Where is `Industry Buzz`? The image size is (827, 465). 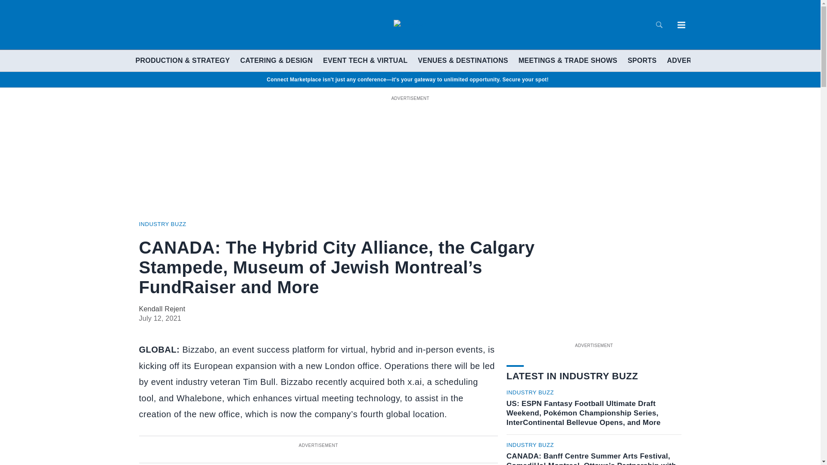
Industry Buzz is located at coordinates (530, 393).